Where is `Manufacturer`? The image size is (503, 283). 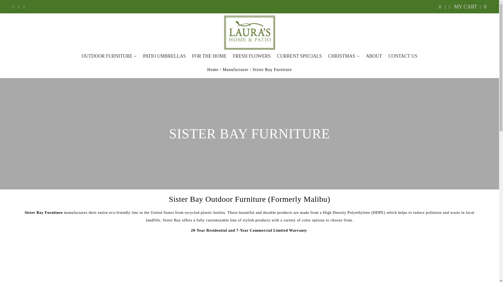
Manufacturer is located at coordinates (236, 70).